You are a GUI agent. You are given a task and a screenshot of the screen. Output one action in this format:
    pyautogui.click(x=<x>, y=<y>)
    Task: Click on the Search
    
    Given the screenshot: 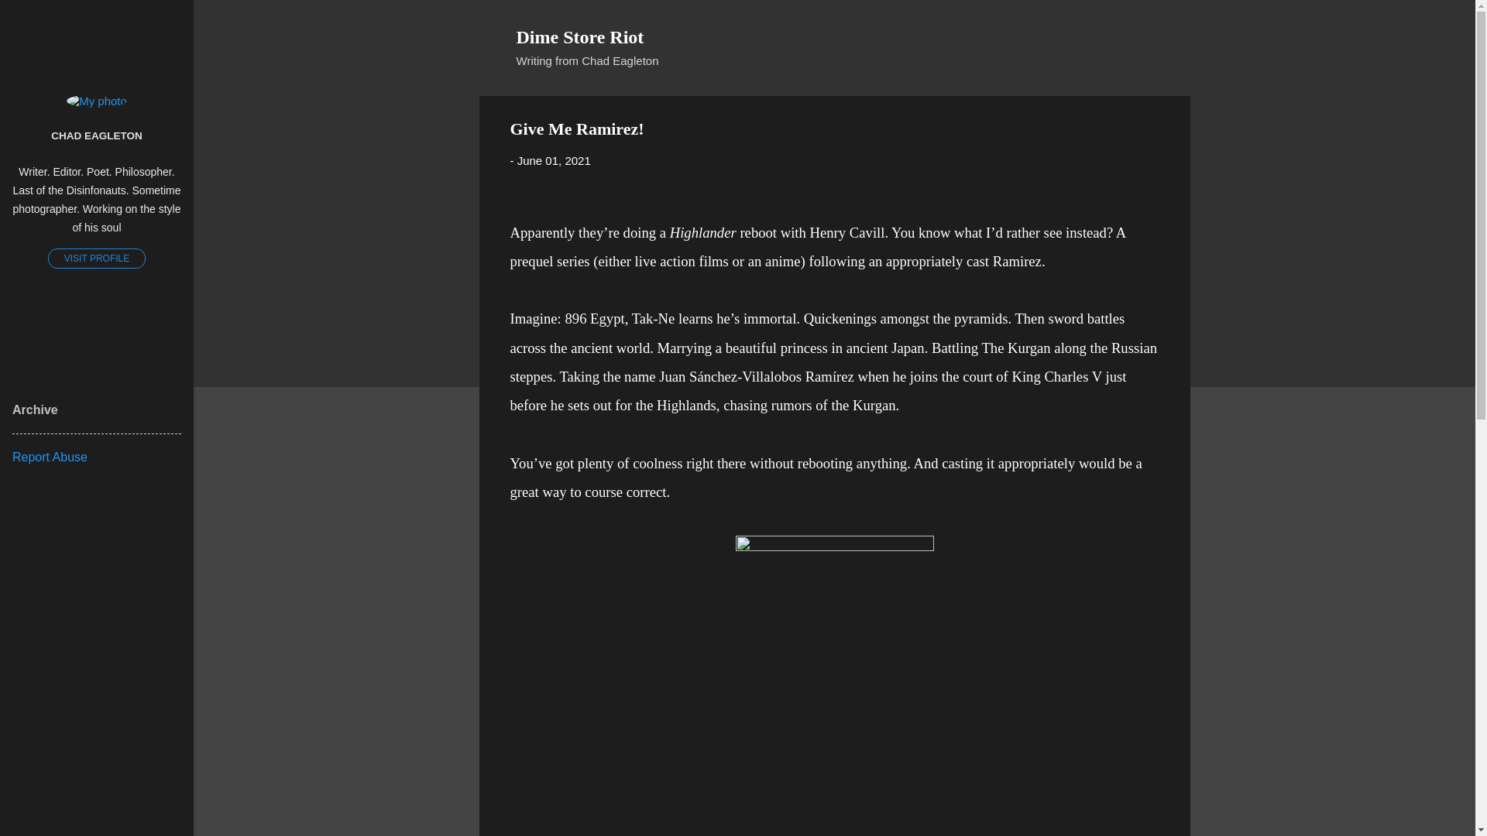 What is the action you would take?
    pyautogui.click(x=30, y=19)
    